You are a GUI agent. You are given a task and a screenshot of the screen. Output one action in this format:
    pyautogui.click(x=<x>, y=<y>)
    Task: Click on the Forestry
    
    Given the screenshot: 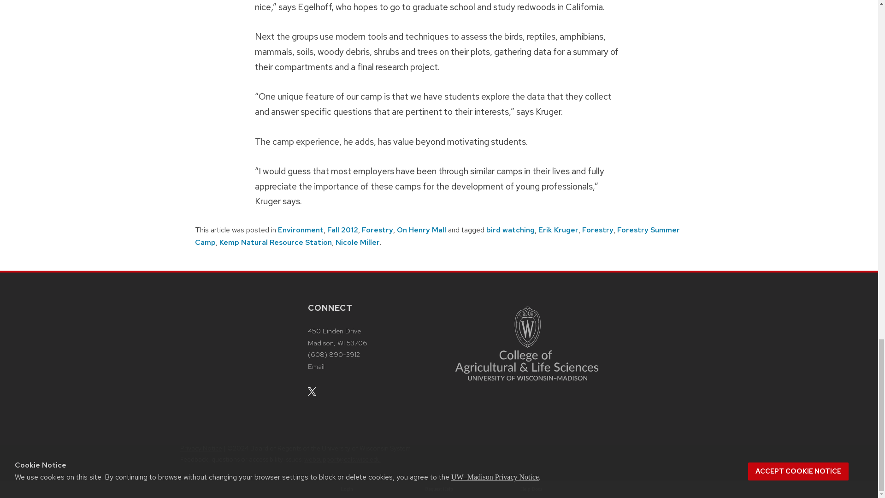 What is the action you would take?
    pyautogui.click(x=377, y=230)
    